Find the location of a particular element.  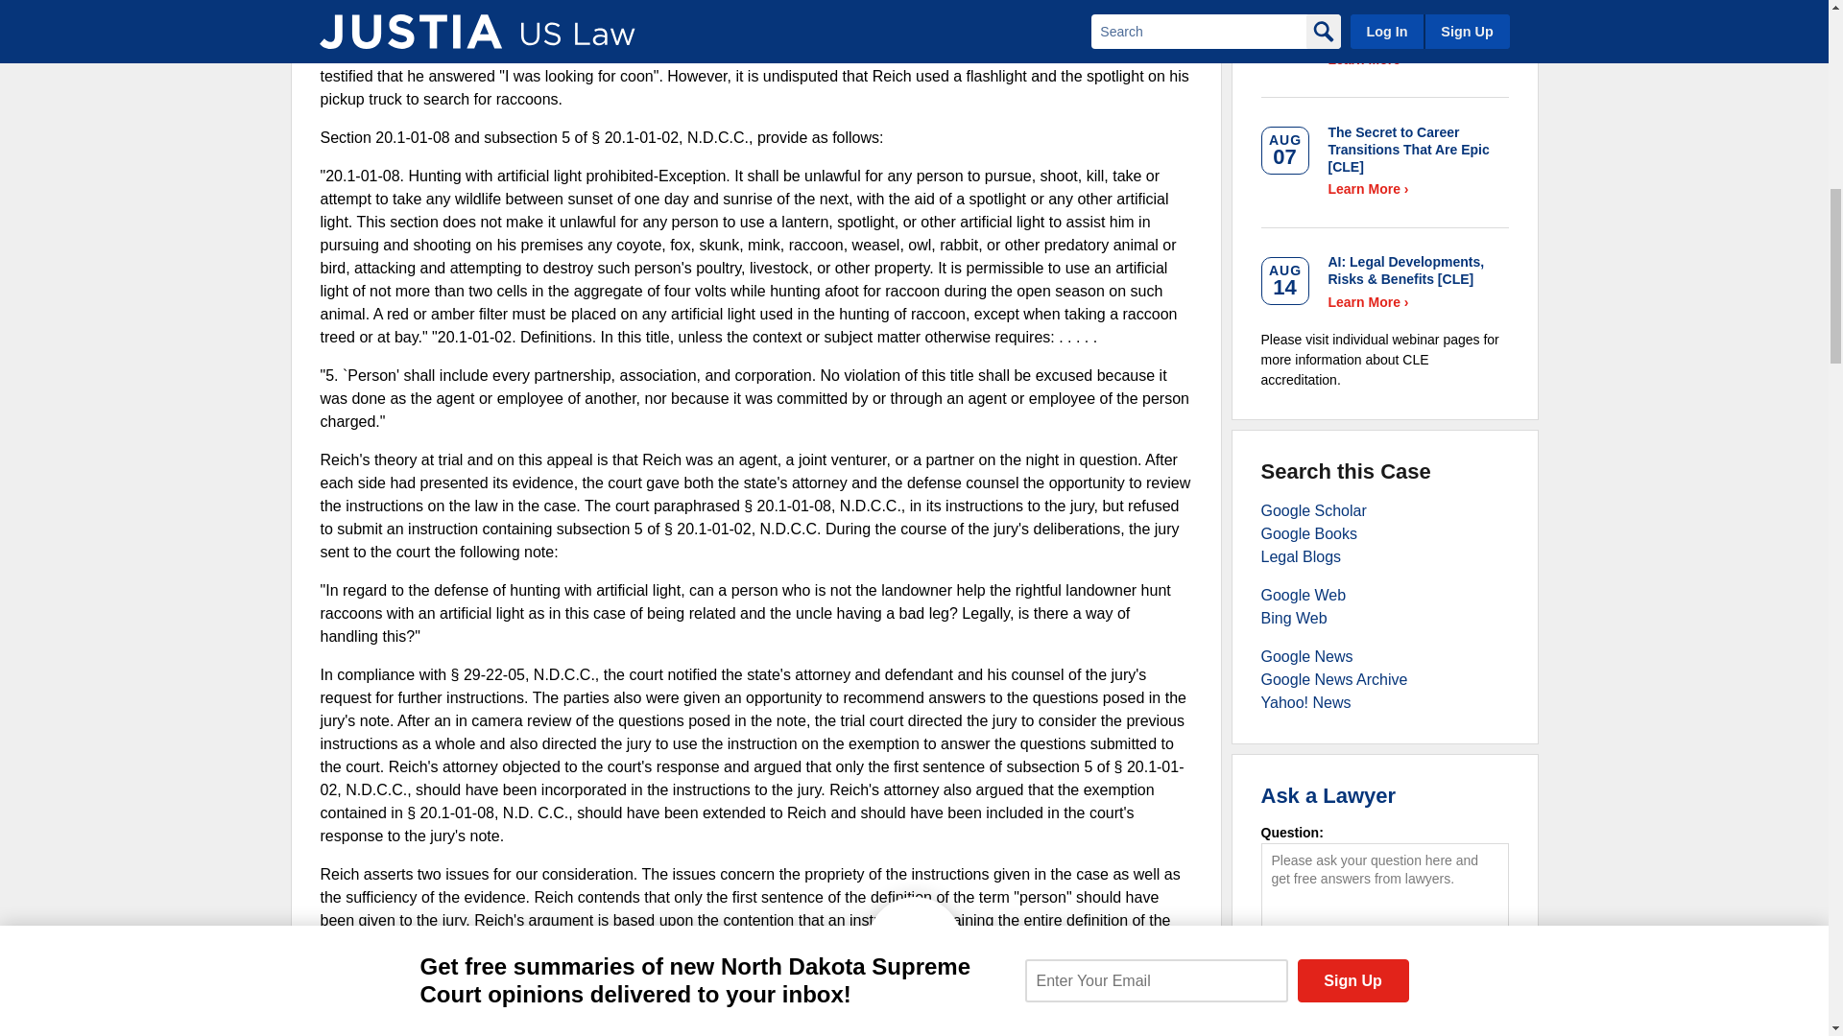

Law - Google News Archive is located at coordinates (1334, 679).